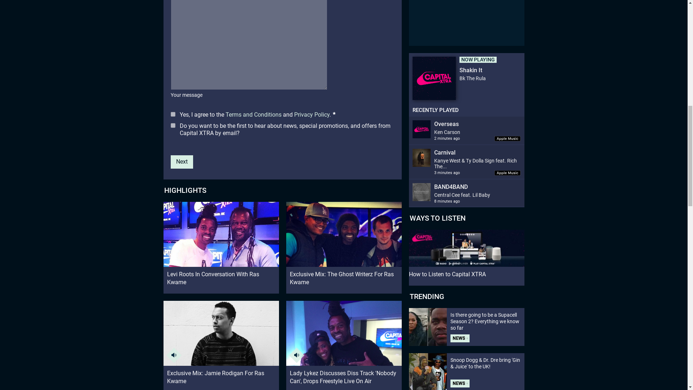 Image resolution: width=693 pixels, height=390 pixels. What do you see at coordinates (343, 244) in the screenshot?
I see `Exclusive Mix: The Ghost Writerz For Ras Kwame` at bounding box center [343, 244].